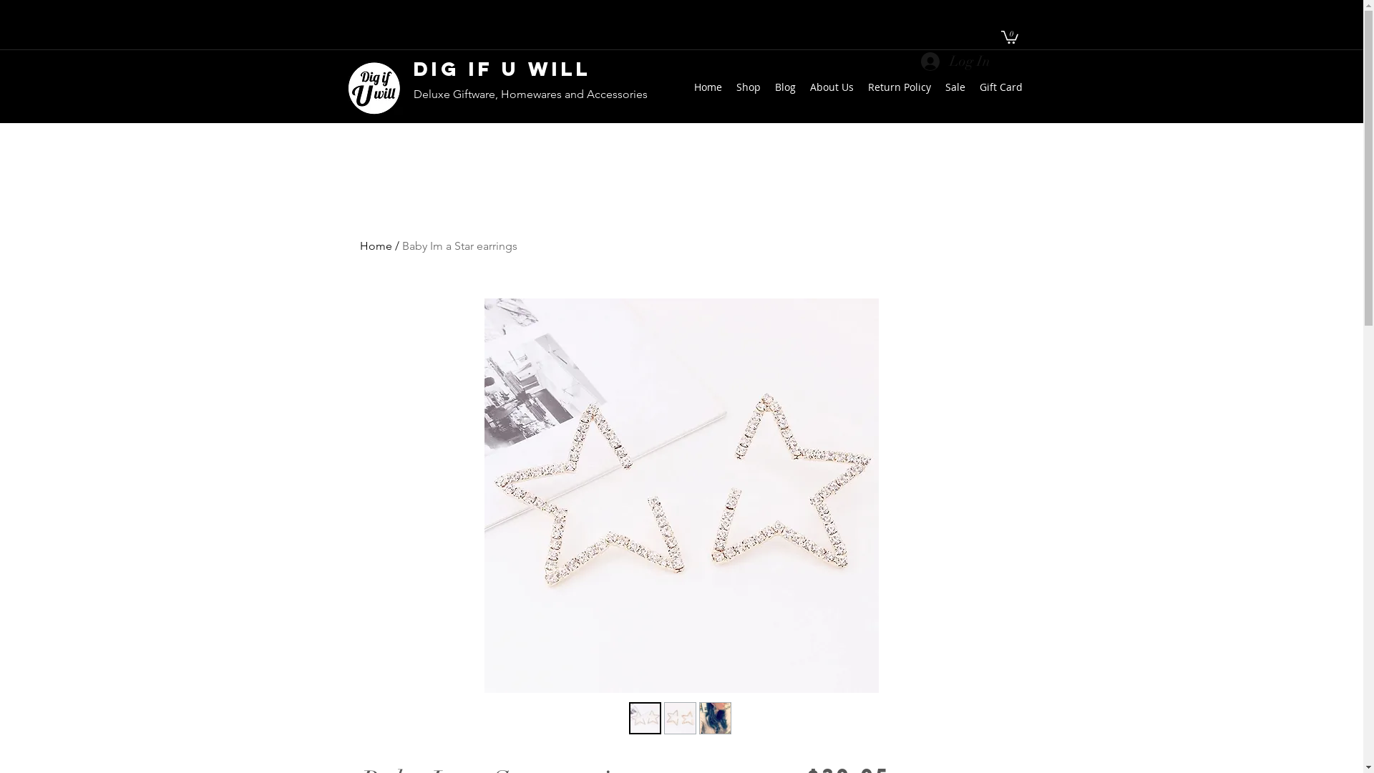  Describe the element at coordinates (953, 62) in the screenshot. I see `Log In` at that location.